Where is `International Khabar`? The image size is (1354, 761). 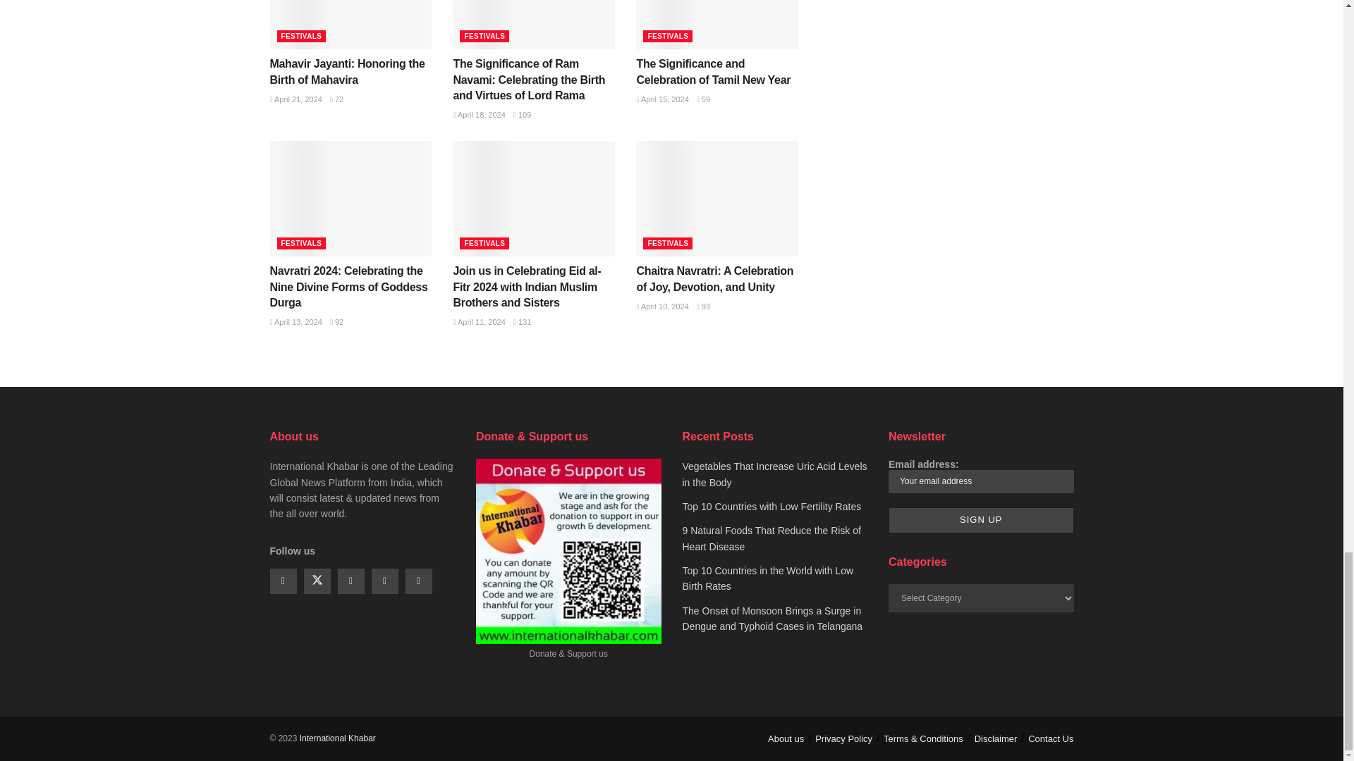 International Khabar is located at coordinates (337, 738).